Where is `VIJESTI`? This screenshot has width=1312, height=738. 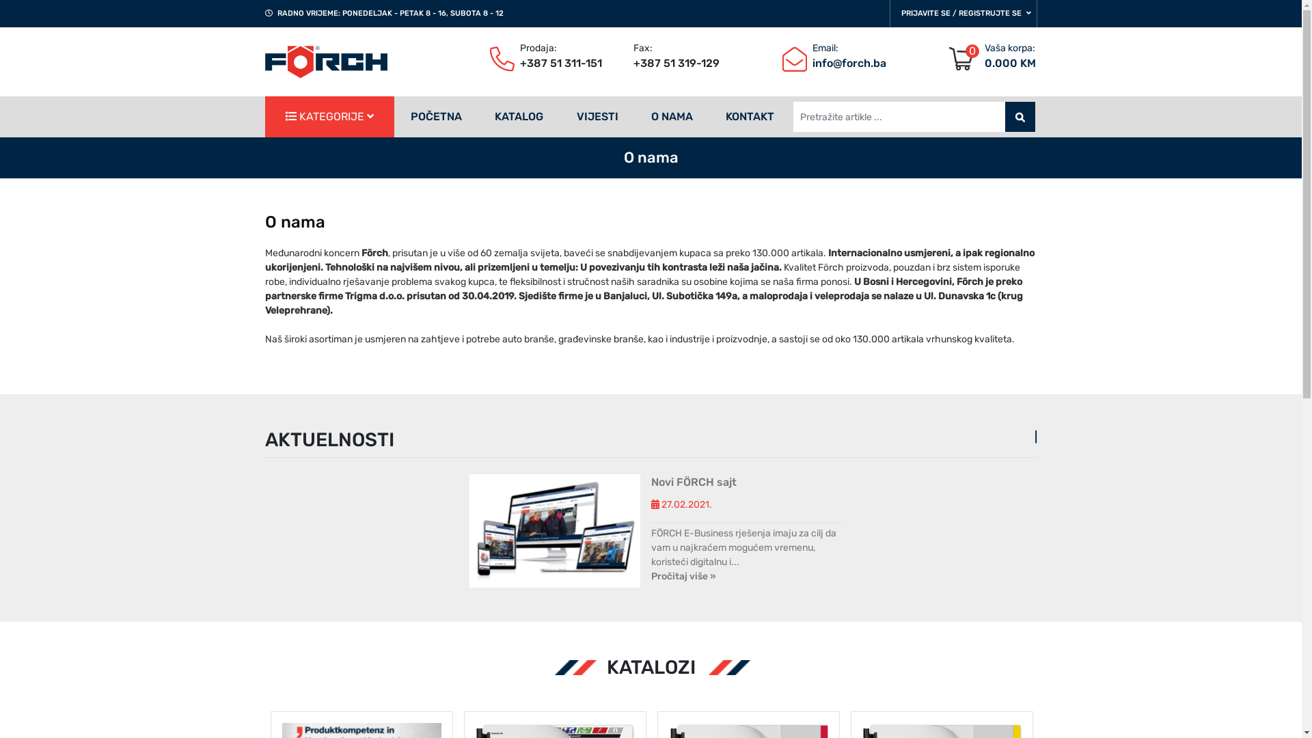 VIJESTI is located at coordinates (597, 117).